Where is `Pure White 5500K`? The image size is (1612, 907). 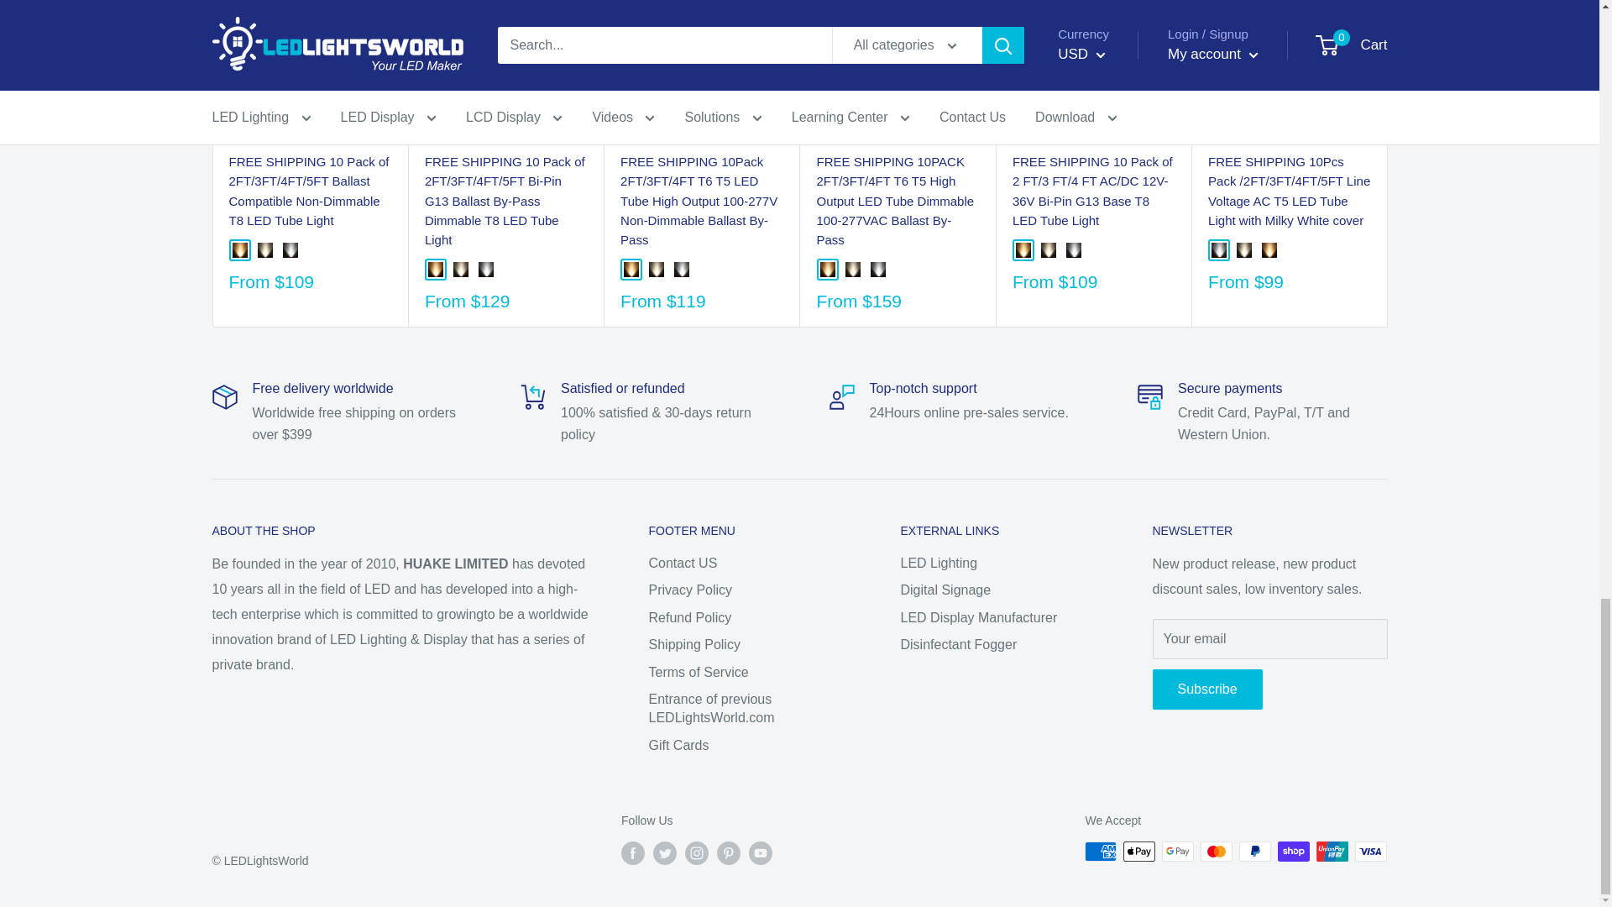
Pure White 5500K is located at coordinates (485, 270).